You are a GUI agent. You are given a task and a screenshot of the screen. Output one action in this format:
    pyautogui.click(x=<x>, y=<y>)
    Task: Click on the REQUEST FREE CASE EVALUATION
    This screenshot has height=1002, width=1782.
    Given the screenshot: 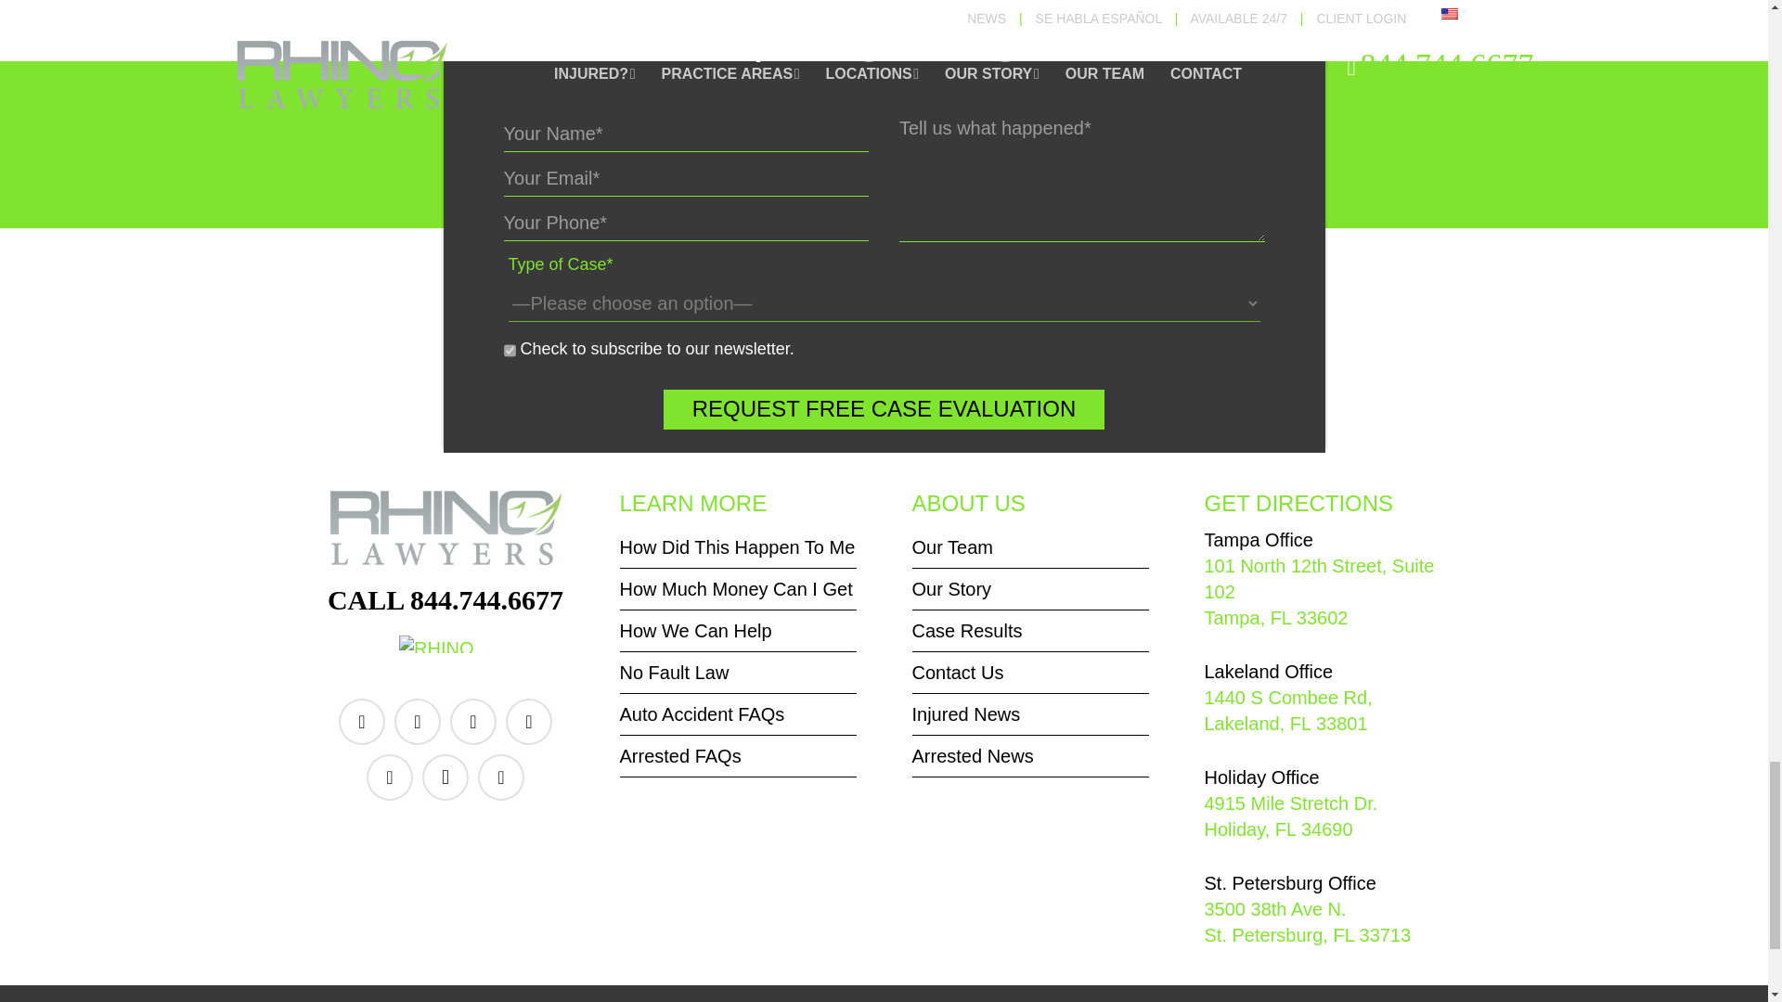 What is the action you would take?
    pyautogui.click(x=884, y=409)
    